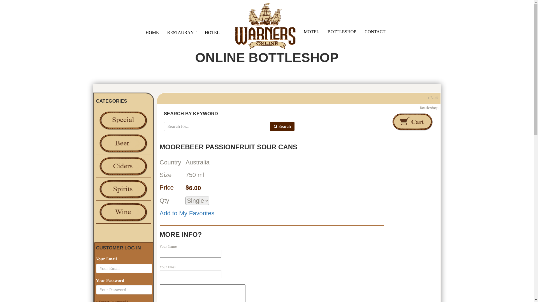 Image resolution: width=538 pixels, height=302 pixels. Describe the element at coordinates (375, 32) in the screenshot. I see `CONTACT` at that location.